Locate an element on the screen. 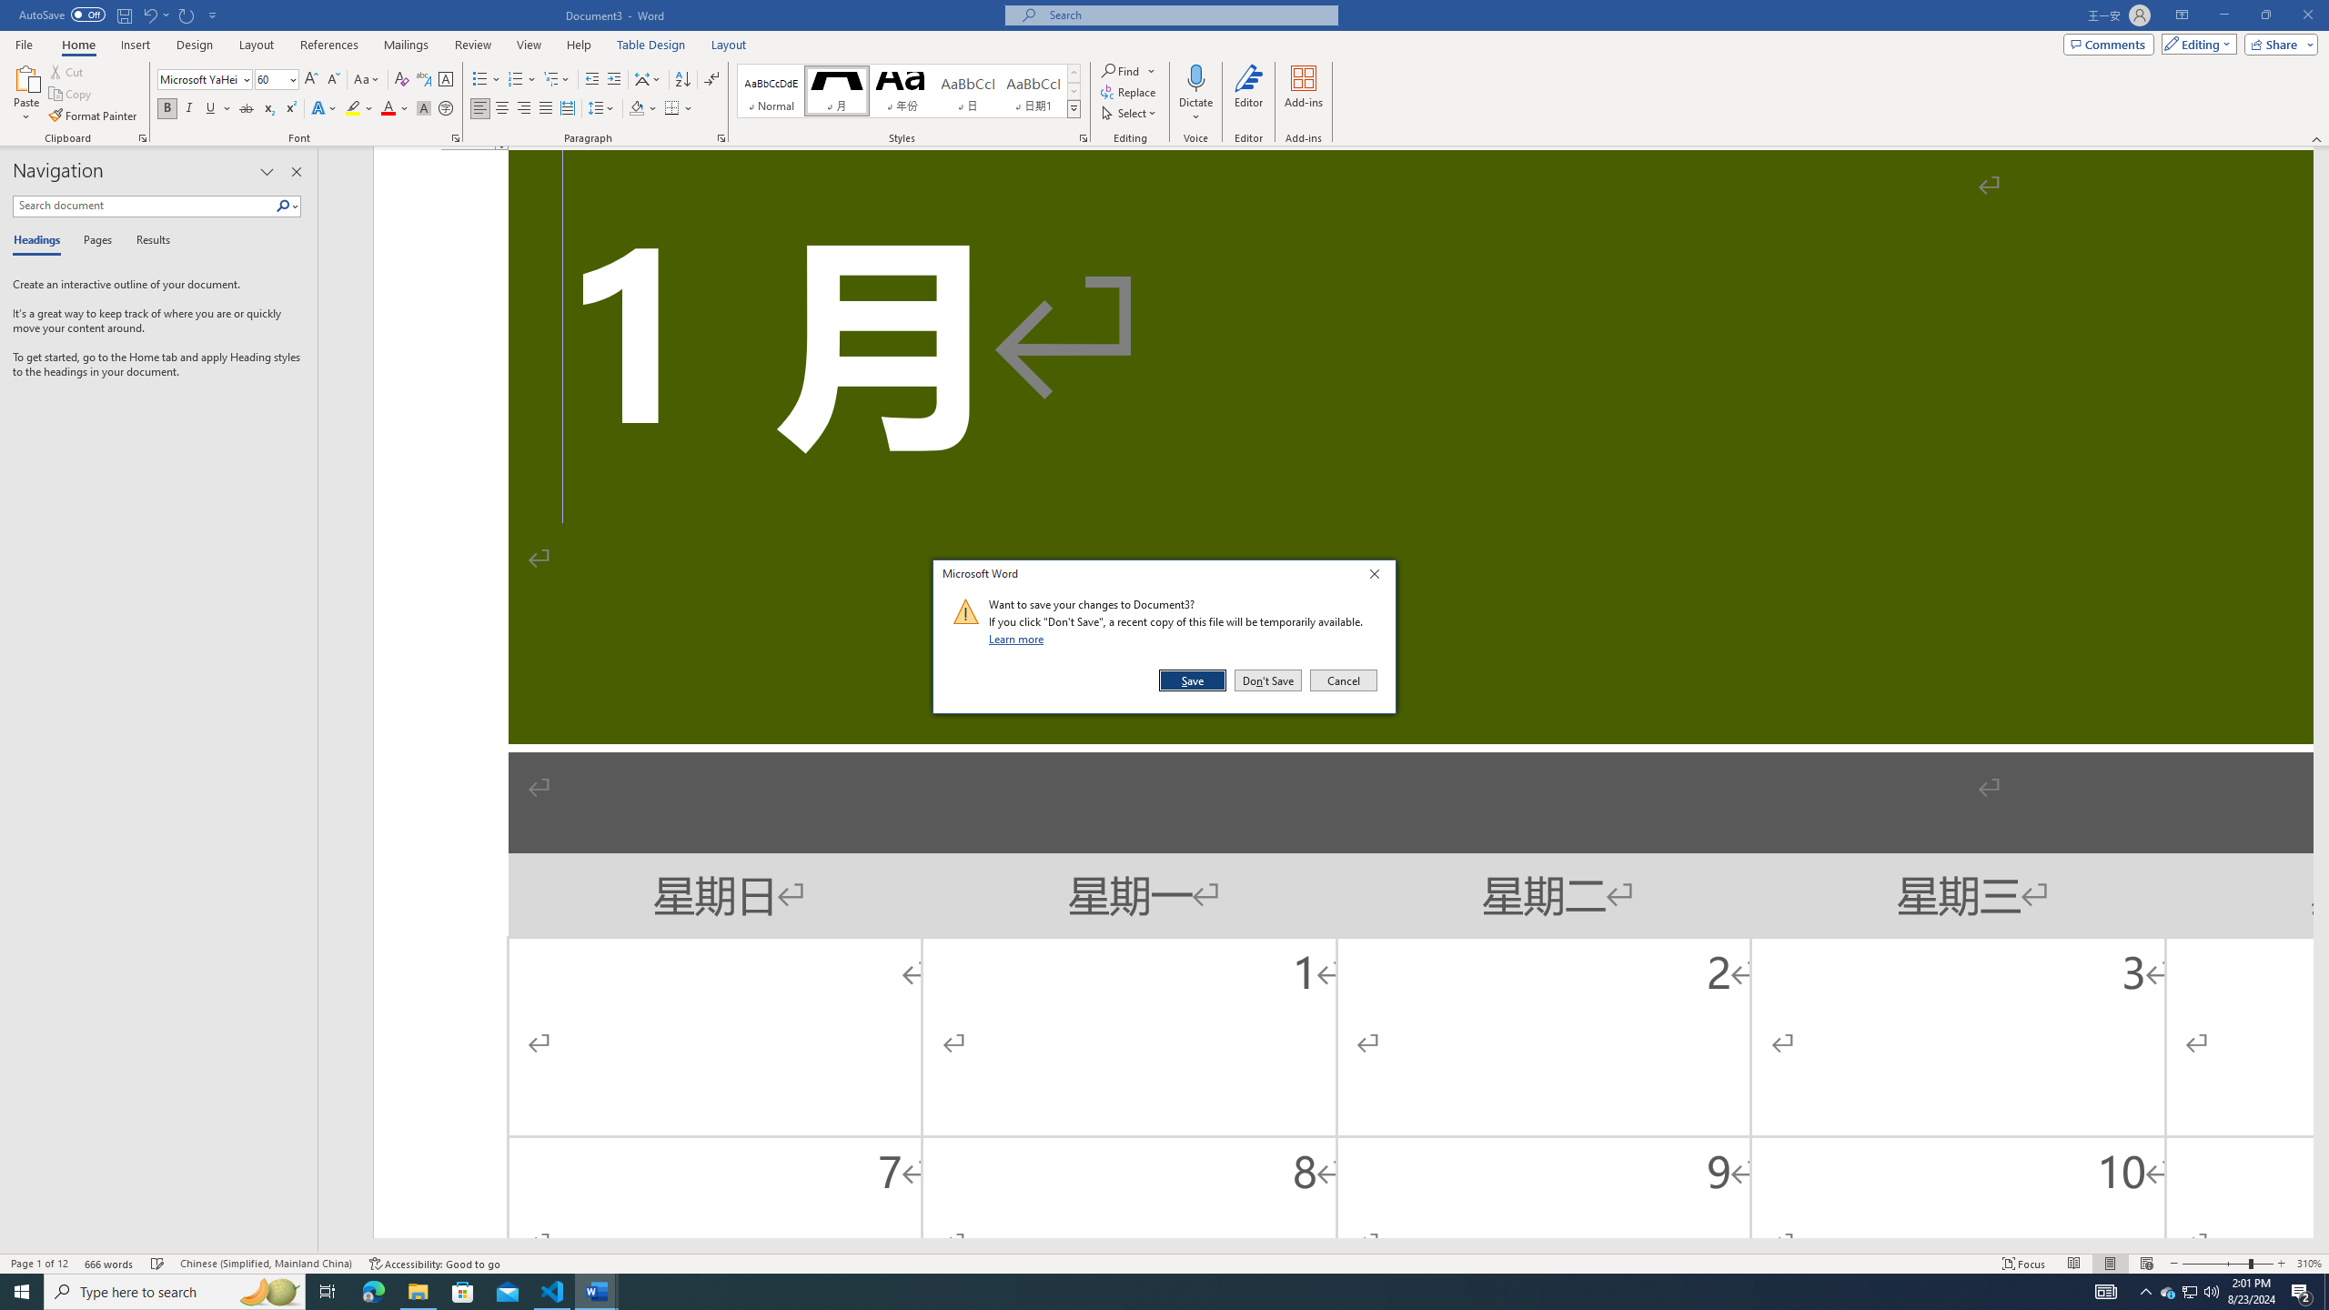  Format Painter is located at coordinates (95, 116).